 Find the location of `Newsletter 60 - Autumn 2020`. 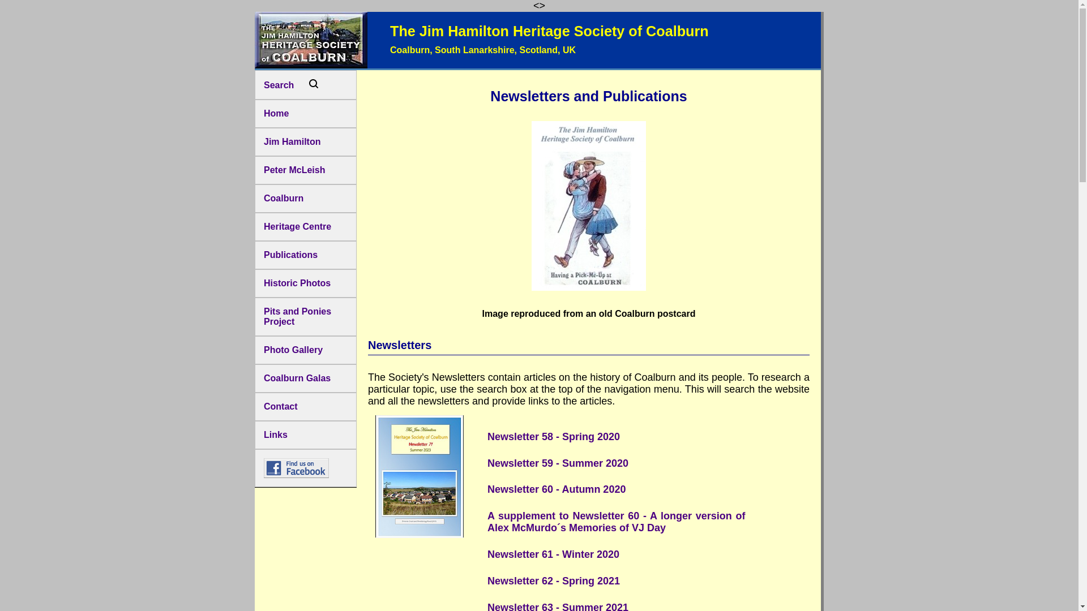

Newsletter 60 - Autumn 2020 is located at coordinates (616, 489).